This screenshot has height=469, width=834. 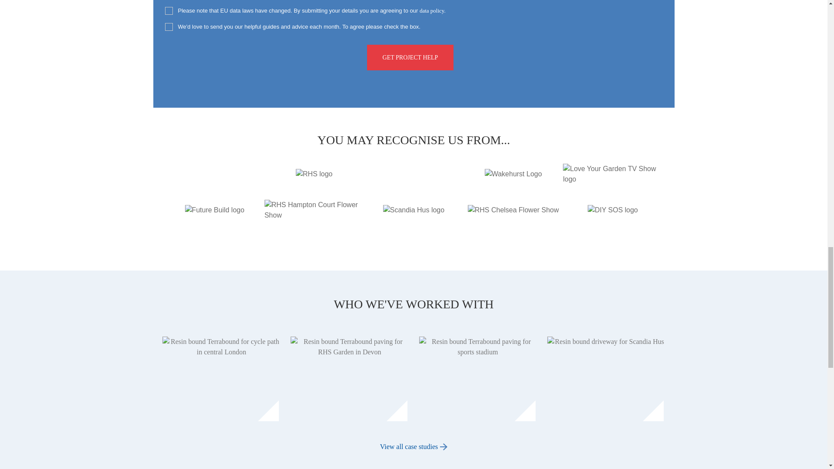 I want to click on Liverpool Football Stadium, so click(x=477, y=380).